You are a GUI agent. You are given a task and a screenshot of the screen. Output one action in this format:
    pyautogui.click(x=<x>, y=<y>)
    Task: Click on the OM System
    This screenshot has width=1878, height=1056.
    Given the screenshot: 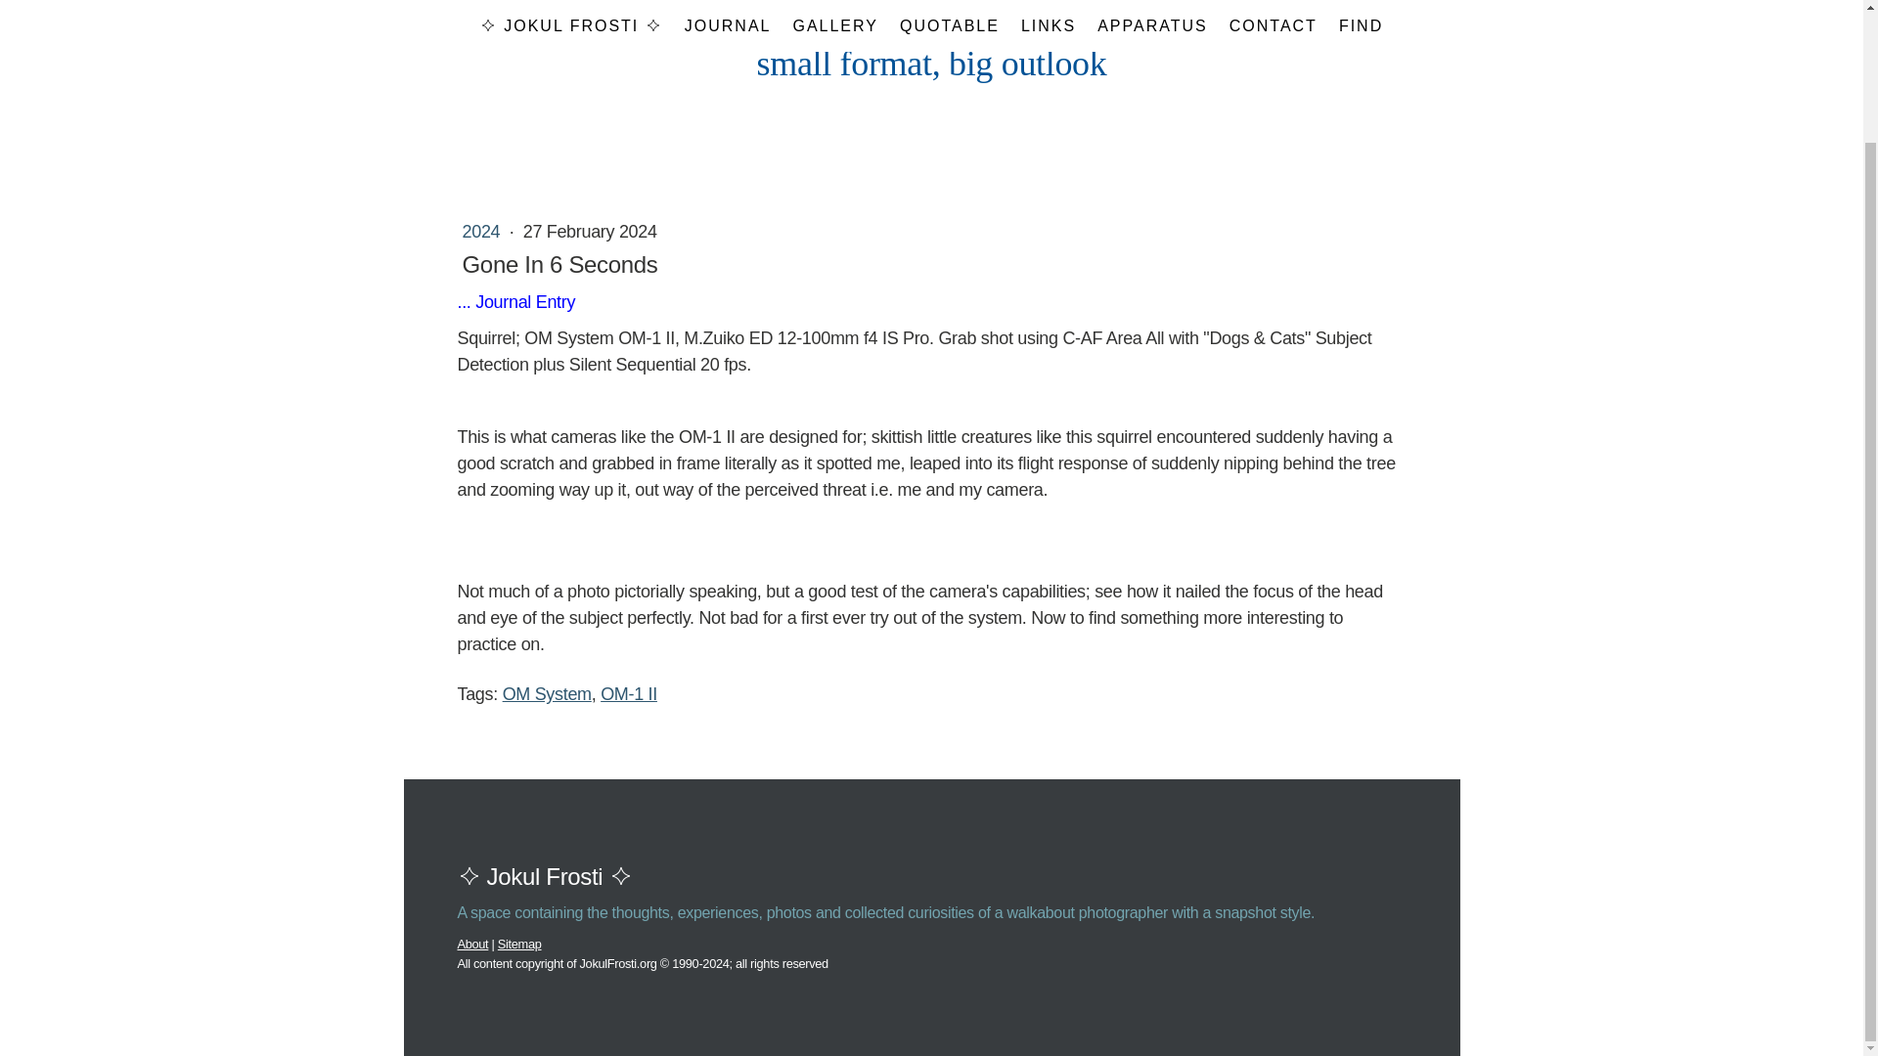 What is the action you would take?
    pyautogui.click(x=547, y=694)
    